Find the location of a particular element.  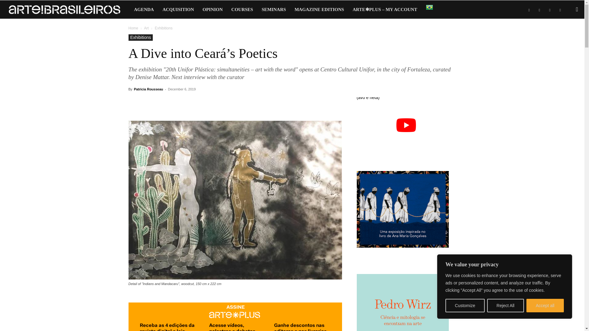

COURSES is located at coordinates (242, 9).